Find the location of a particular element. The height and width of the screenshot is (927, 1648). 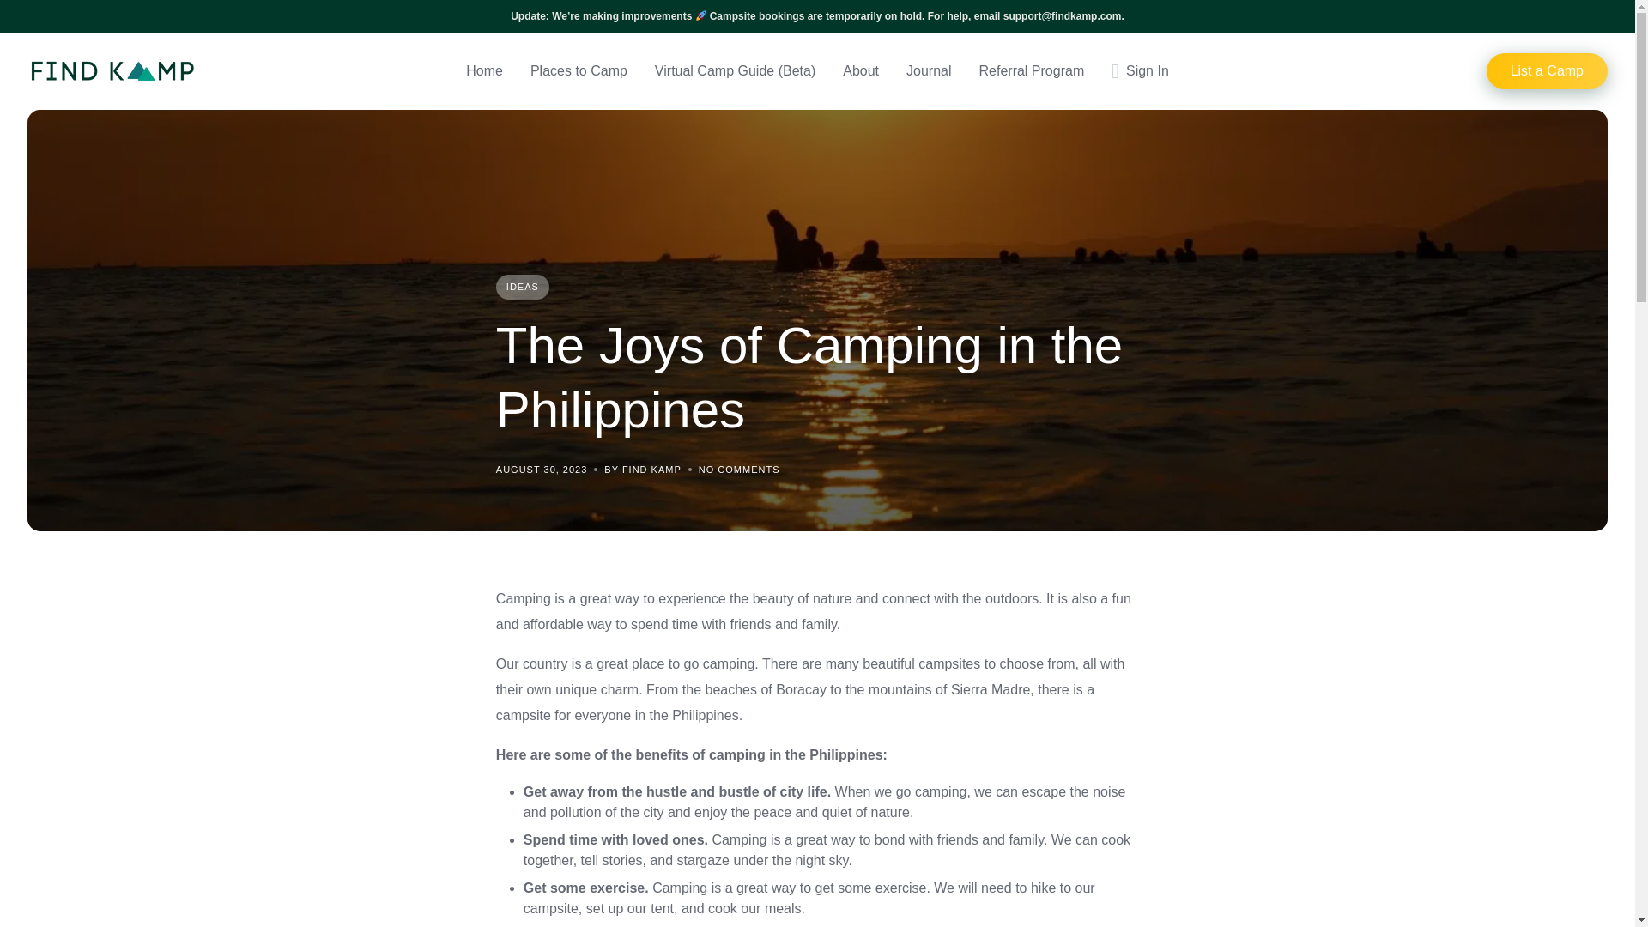

About is located at coordinates (860, 71).